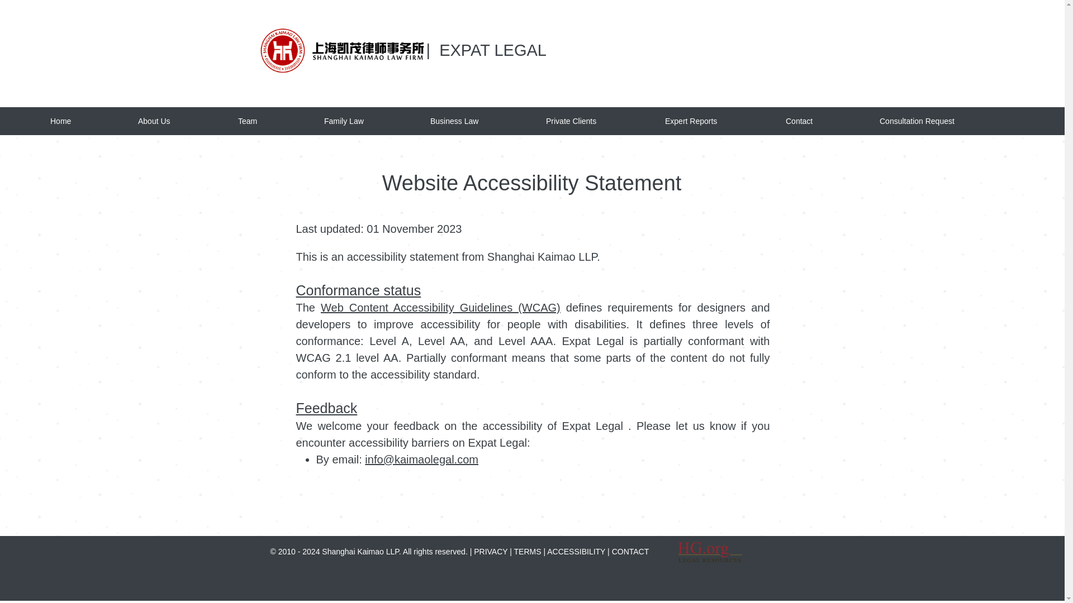  What do you see at coordinates (528, 551) in the screenshot?
I see `TERMS` at bounding box center [528, 551].